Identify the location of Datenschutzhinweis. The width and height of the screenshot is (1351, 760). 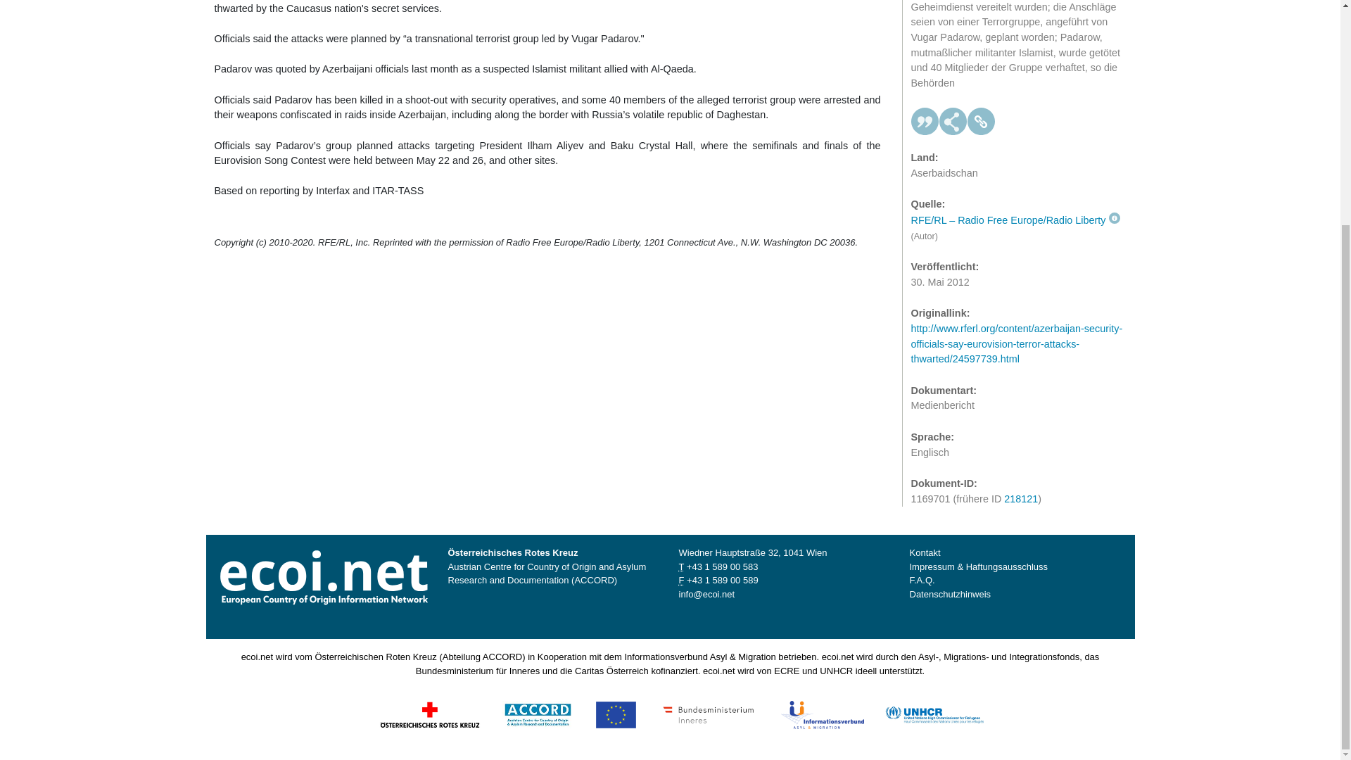
(950, 594).